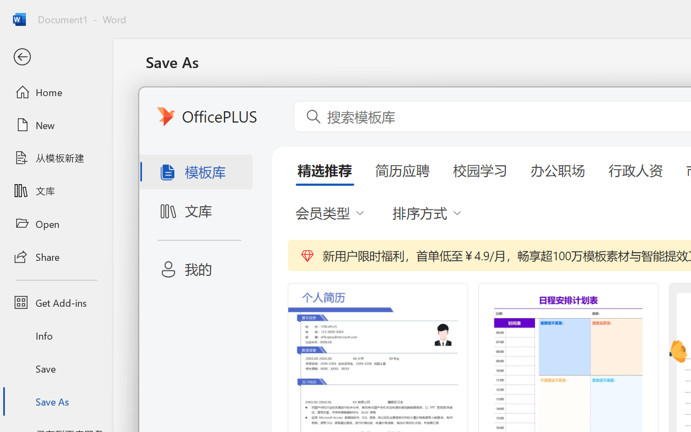  What do you see at coordinates (56, 336) in the screenshot?
I see `Info` at bounding box center [56, 336].